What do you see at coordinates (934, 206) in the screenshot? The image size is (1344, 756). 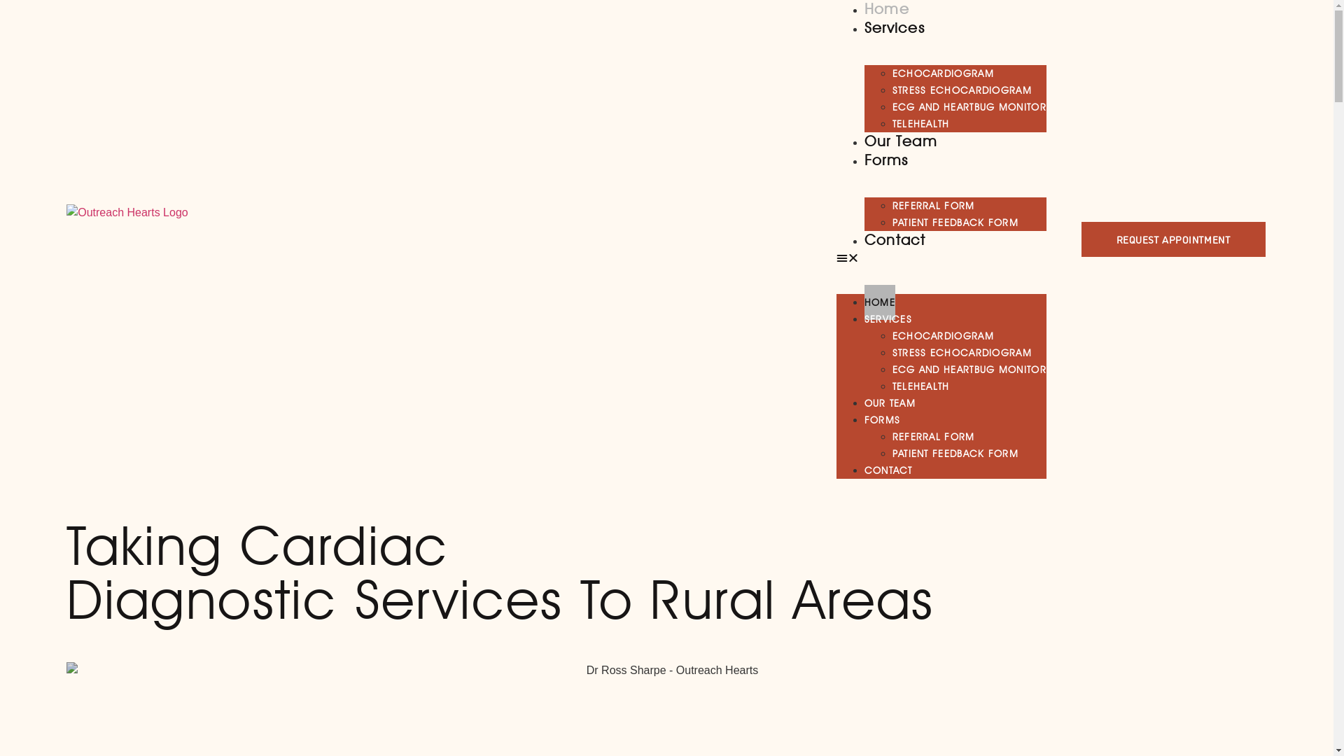 I see `REFERRAL FORM` at bounding box center [934, 206].